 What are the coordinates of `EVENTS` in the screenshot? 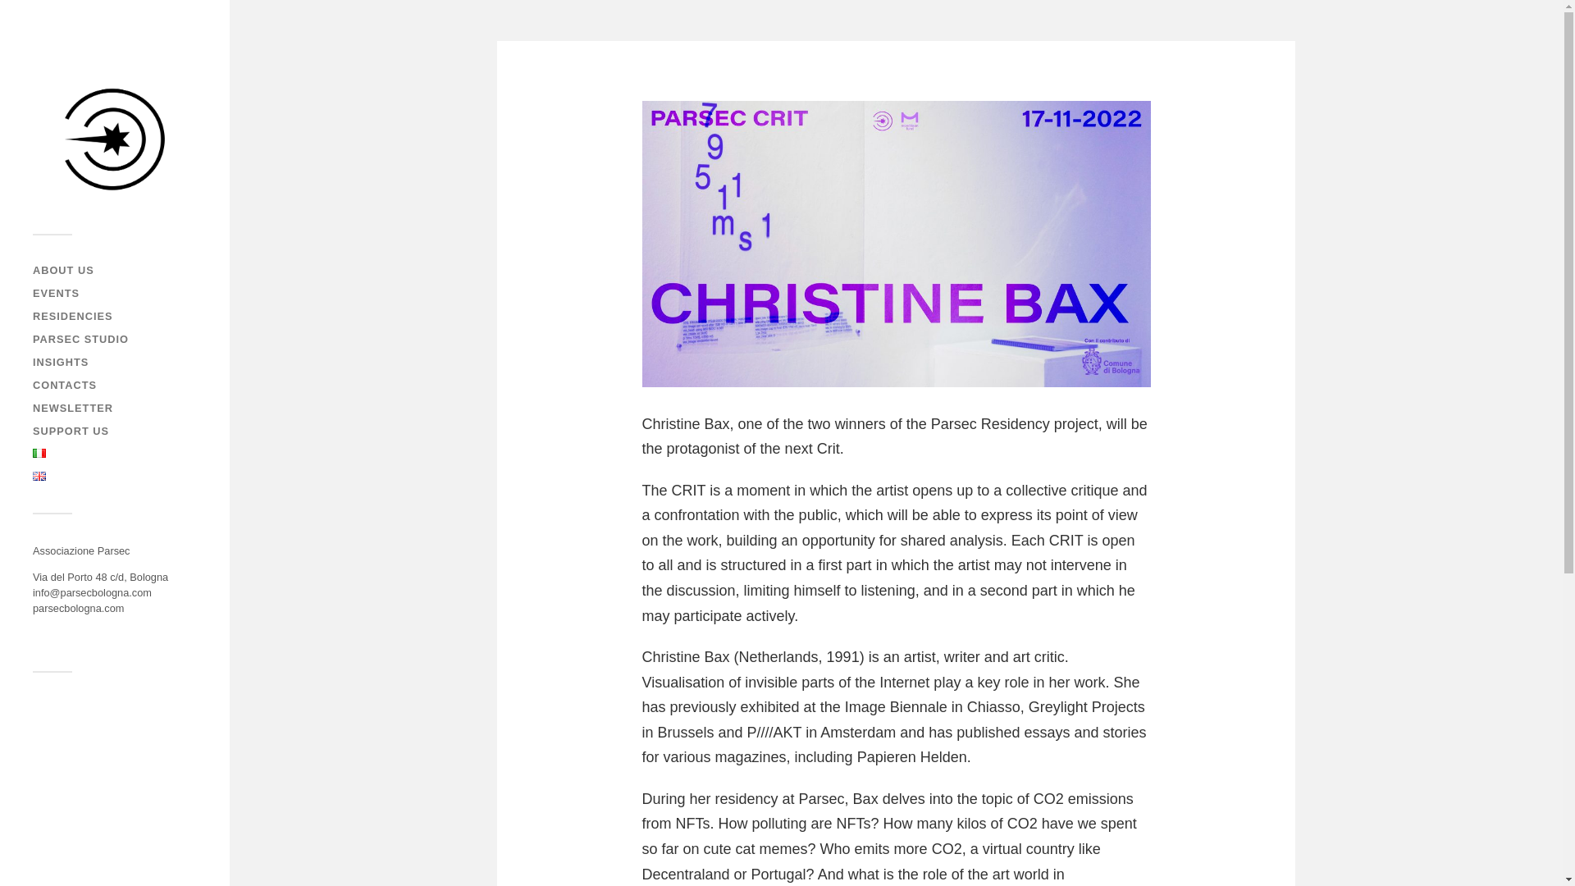 It's located at (56, 293).